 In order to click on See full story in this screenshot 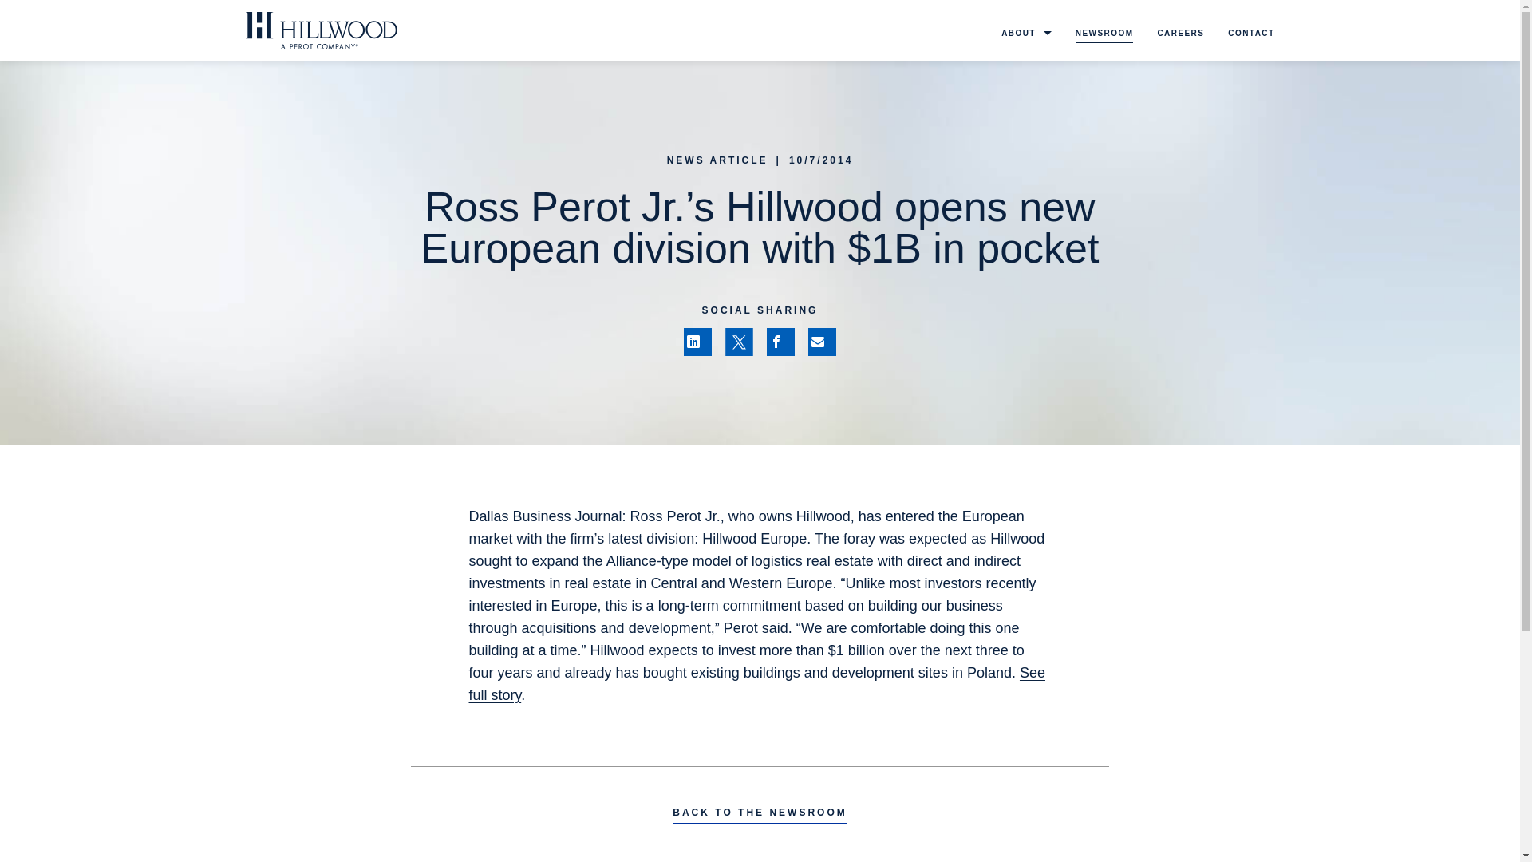, I will do `click(756, 683)`.